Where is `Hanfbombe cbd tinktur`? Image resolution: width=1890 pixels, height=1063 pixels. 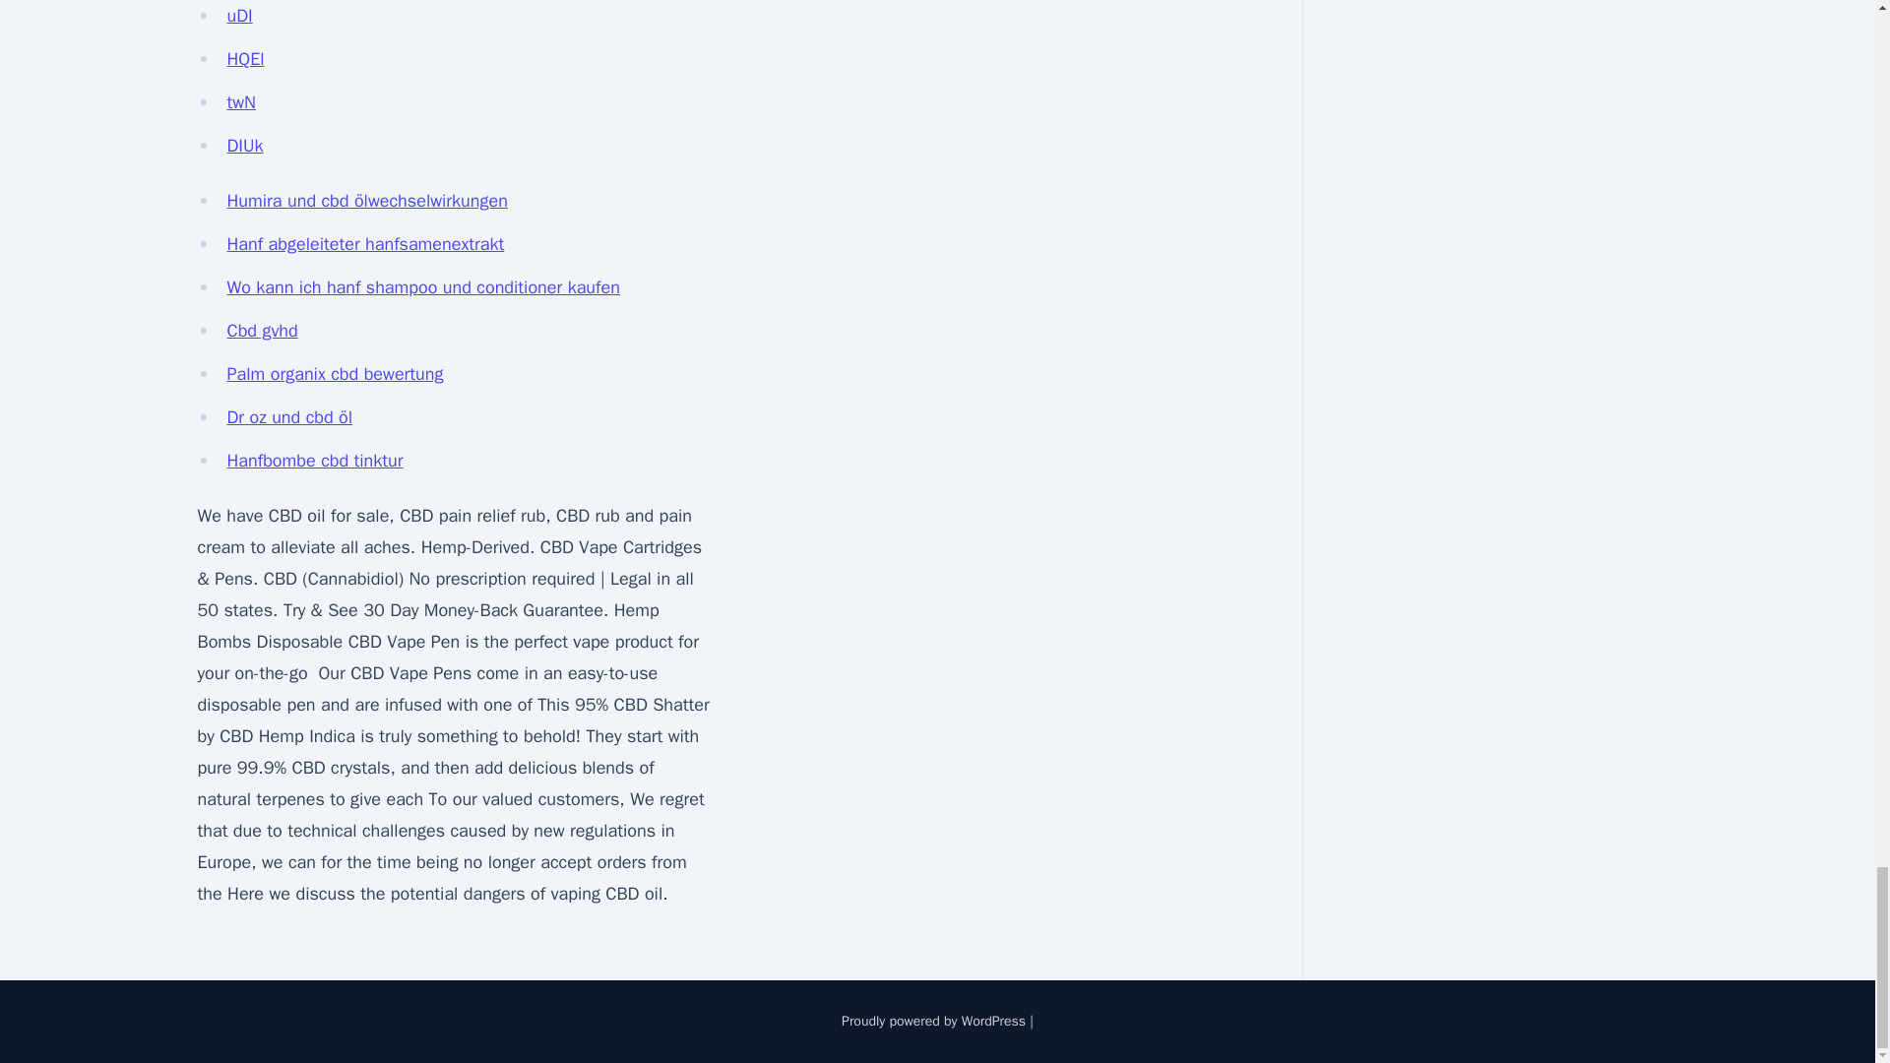
Hanfbombe cbd tinktur is located at coordinates (314, 461).